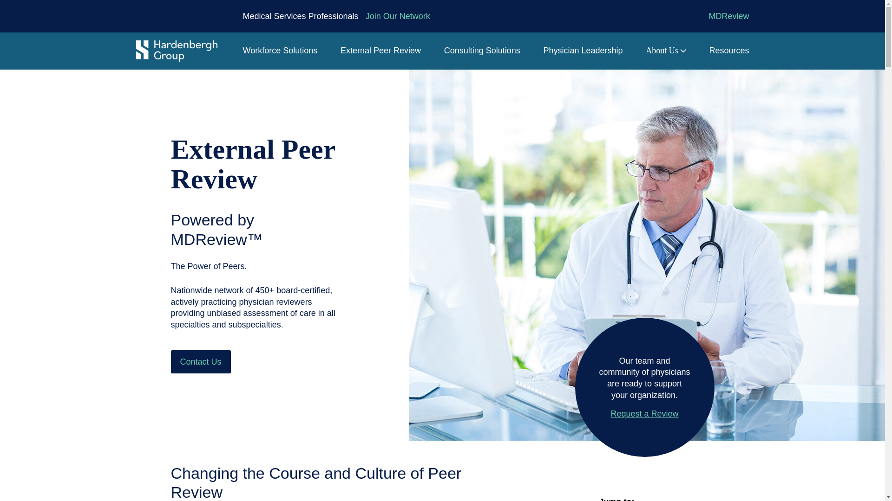 This screenshot has height=501, width=892. What do you see at coordinates (729, 51) in the screenshot?
I see `Resources` at bounding box center [729, 51].